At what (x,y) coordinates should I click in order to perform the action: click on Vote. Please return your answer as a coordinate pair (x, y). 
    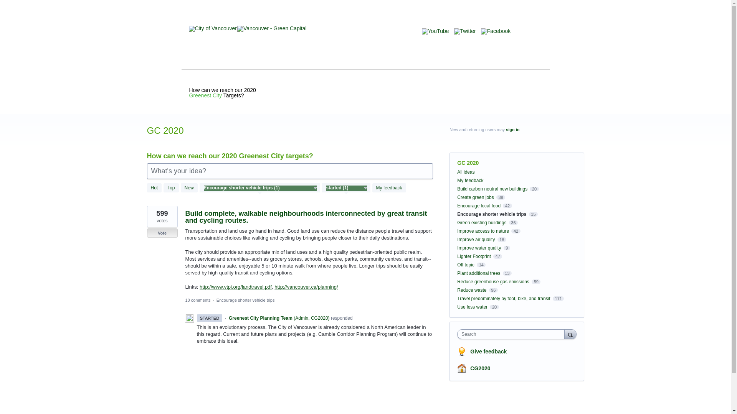
    Looking at the image, I should click on (162, 233).